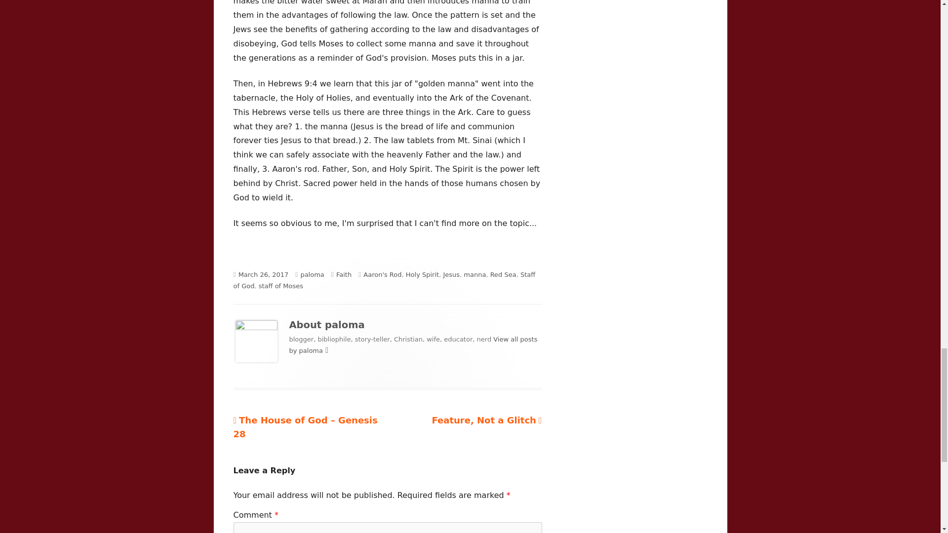  What do you see at coordinates (413, 345) in the screenshot?
I see `View all posts by paloma` at bounding box center [413, 345].